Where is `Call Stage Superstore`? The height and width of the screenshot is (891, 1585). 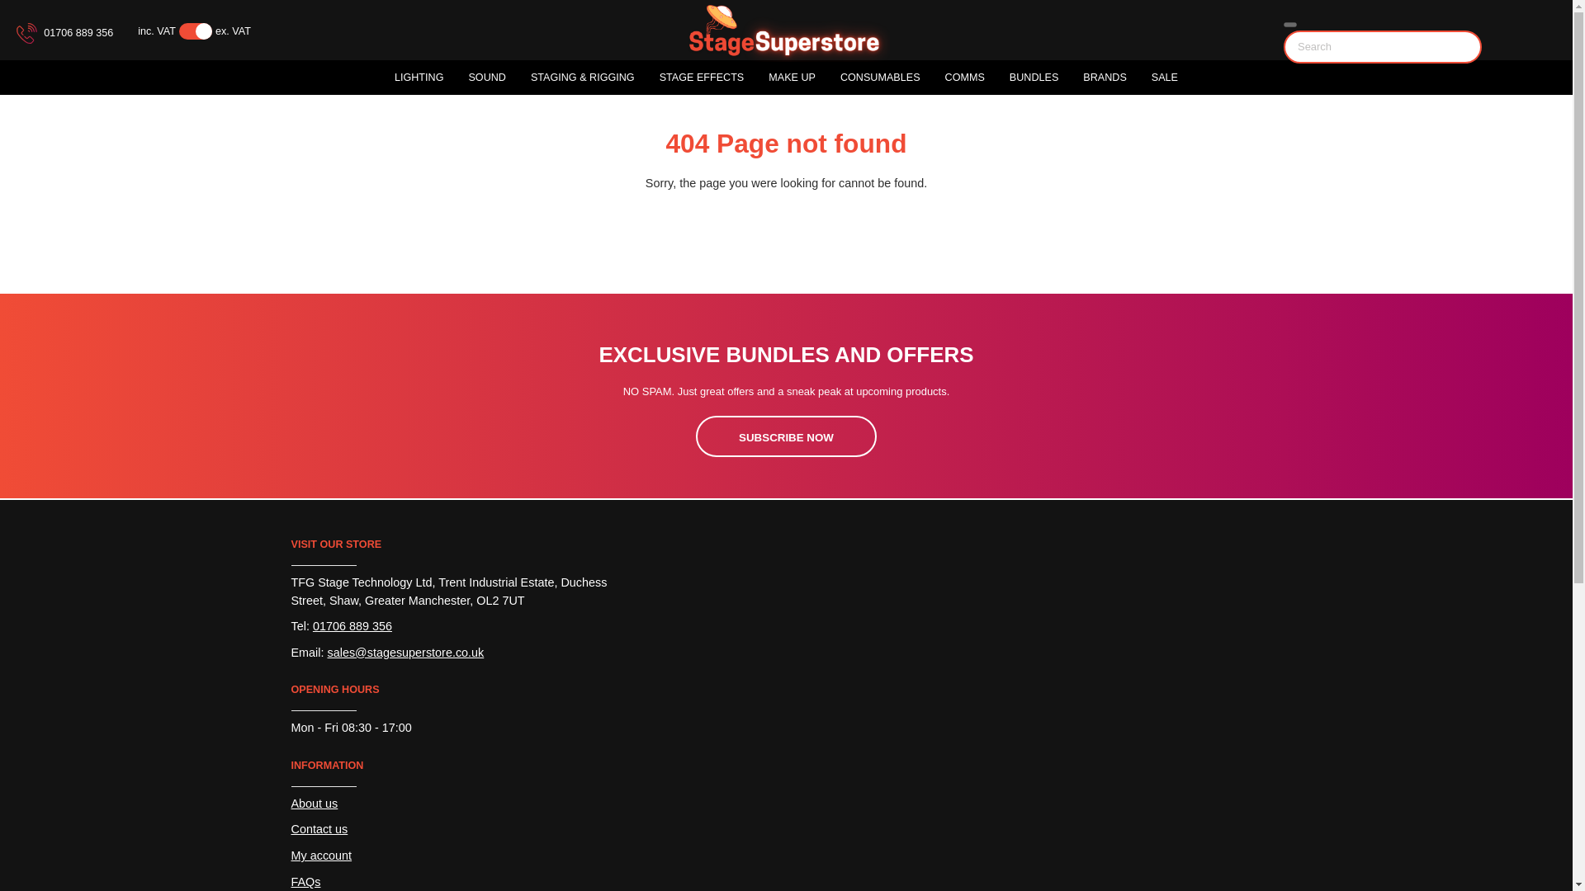
Call Stage Superstore is located at coordinates (64, 33).